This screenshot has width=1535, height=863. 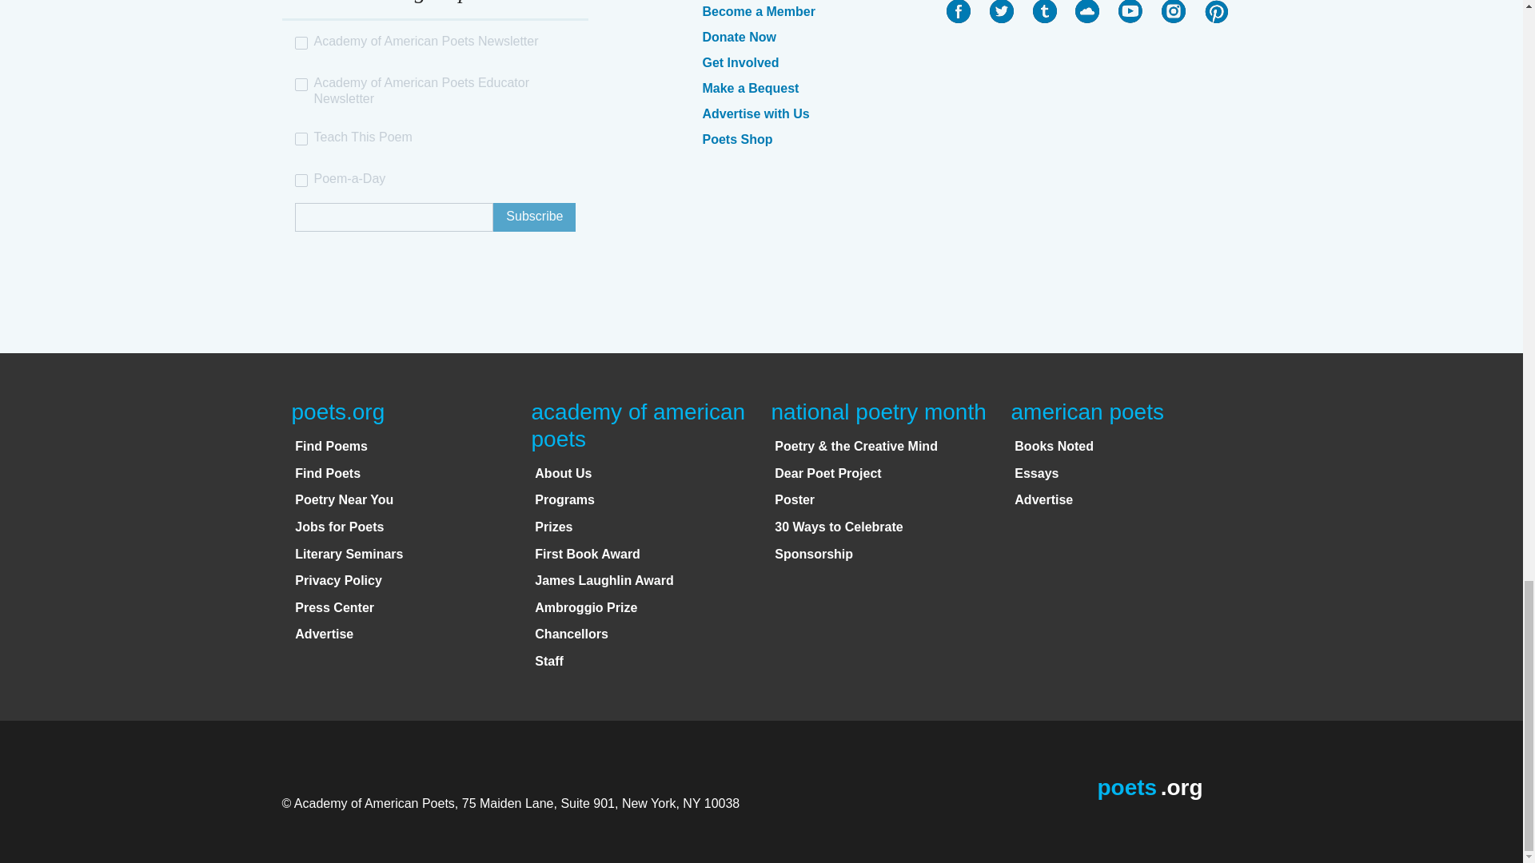 What do you see at coordinates (339, 527) in the screenshot?
I see `Jobs for Poets` at bounding box center [339, 527].